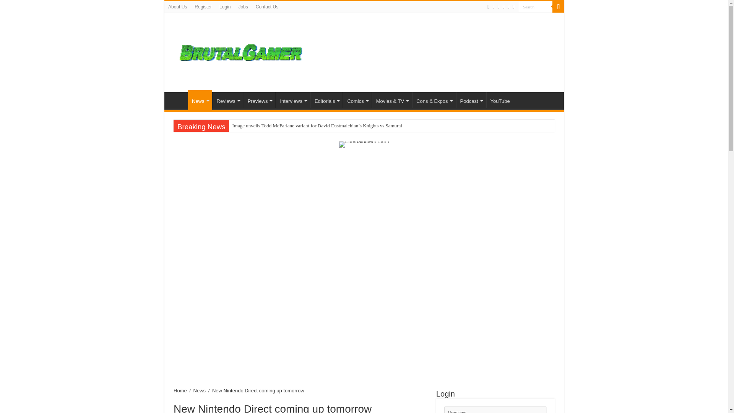 This screenshot has height=413, width=734. Describe the element at coordinates (241, 51) in the screenshot. I see `BrutalGamer` at that location.